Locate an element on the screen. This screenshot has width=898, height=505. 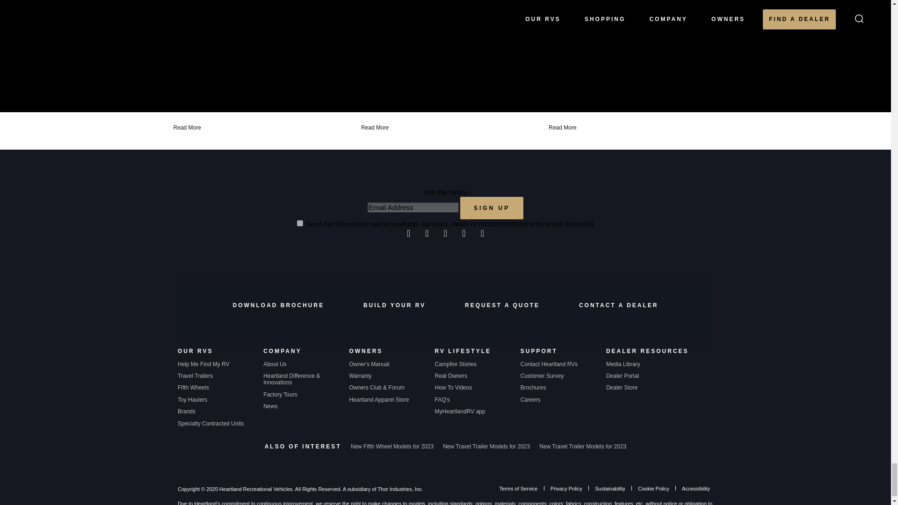
on is located at coordinates (300, 223).